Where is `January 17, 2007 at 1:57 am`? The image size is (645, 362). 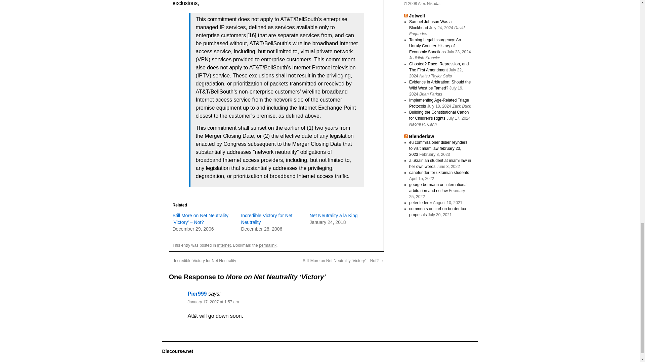 January 17, 2007 at 1:57 am is located at coordinates (213, 302).